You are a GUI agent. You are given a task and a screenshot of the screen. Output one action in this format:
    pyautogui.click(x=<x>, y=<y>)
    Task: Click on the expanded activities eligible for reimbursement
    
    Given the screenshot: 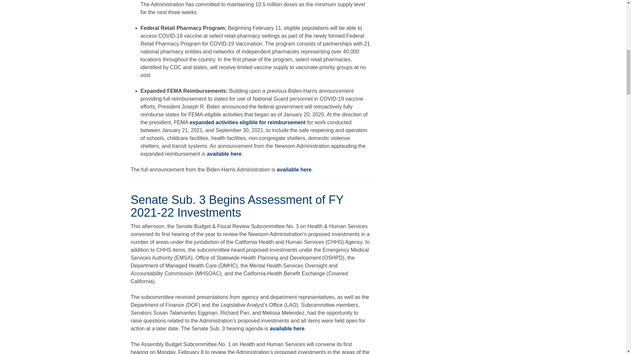 What is the action you would take?
    pyautogui.click(x=247, y=123)
    